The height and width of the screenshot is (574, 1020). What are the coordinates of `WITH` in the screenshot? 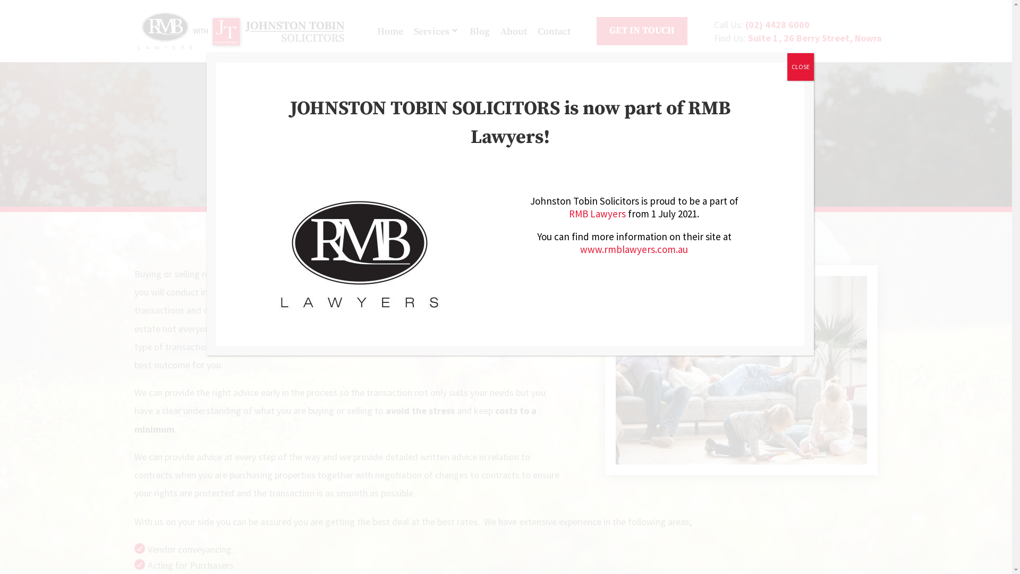 It's located at (244, 31).